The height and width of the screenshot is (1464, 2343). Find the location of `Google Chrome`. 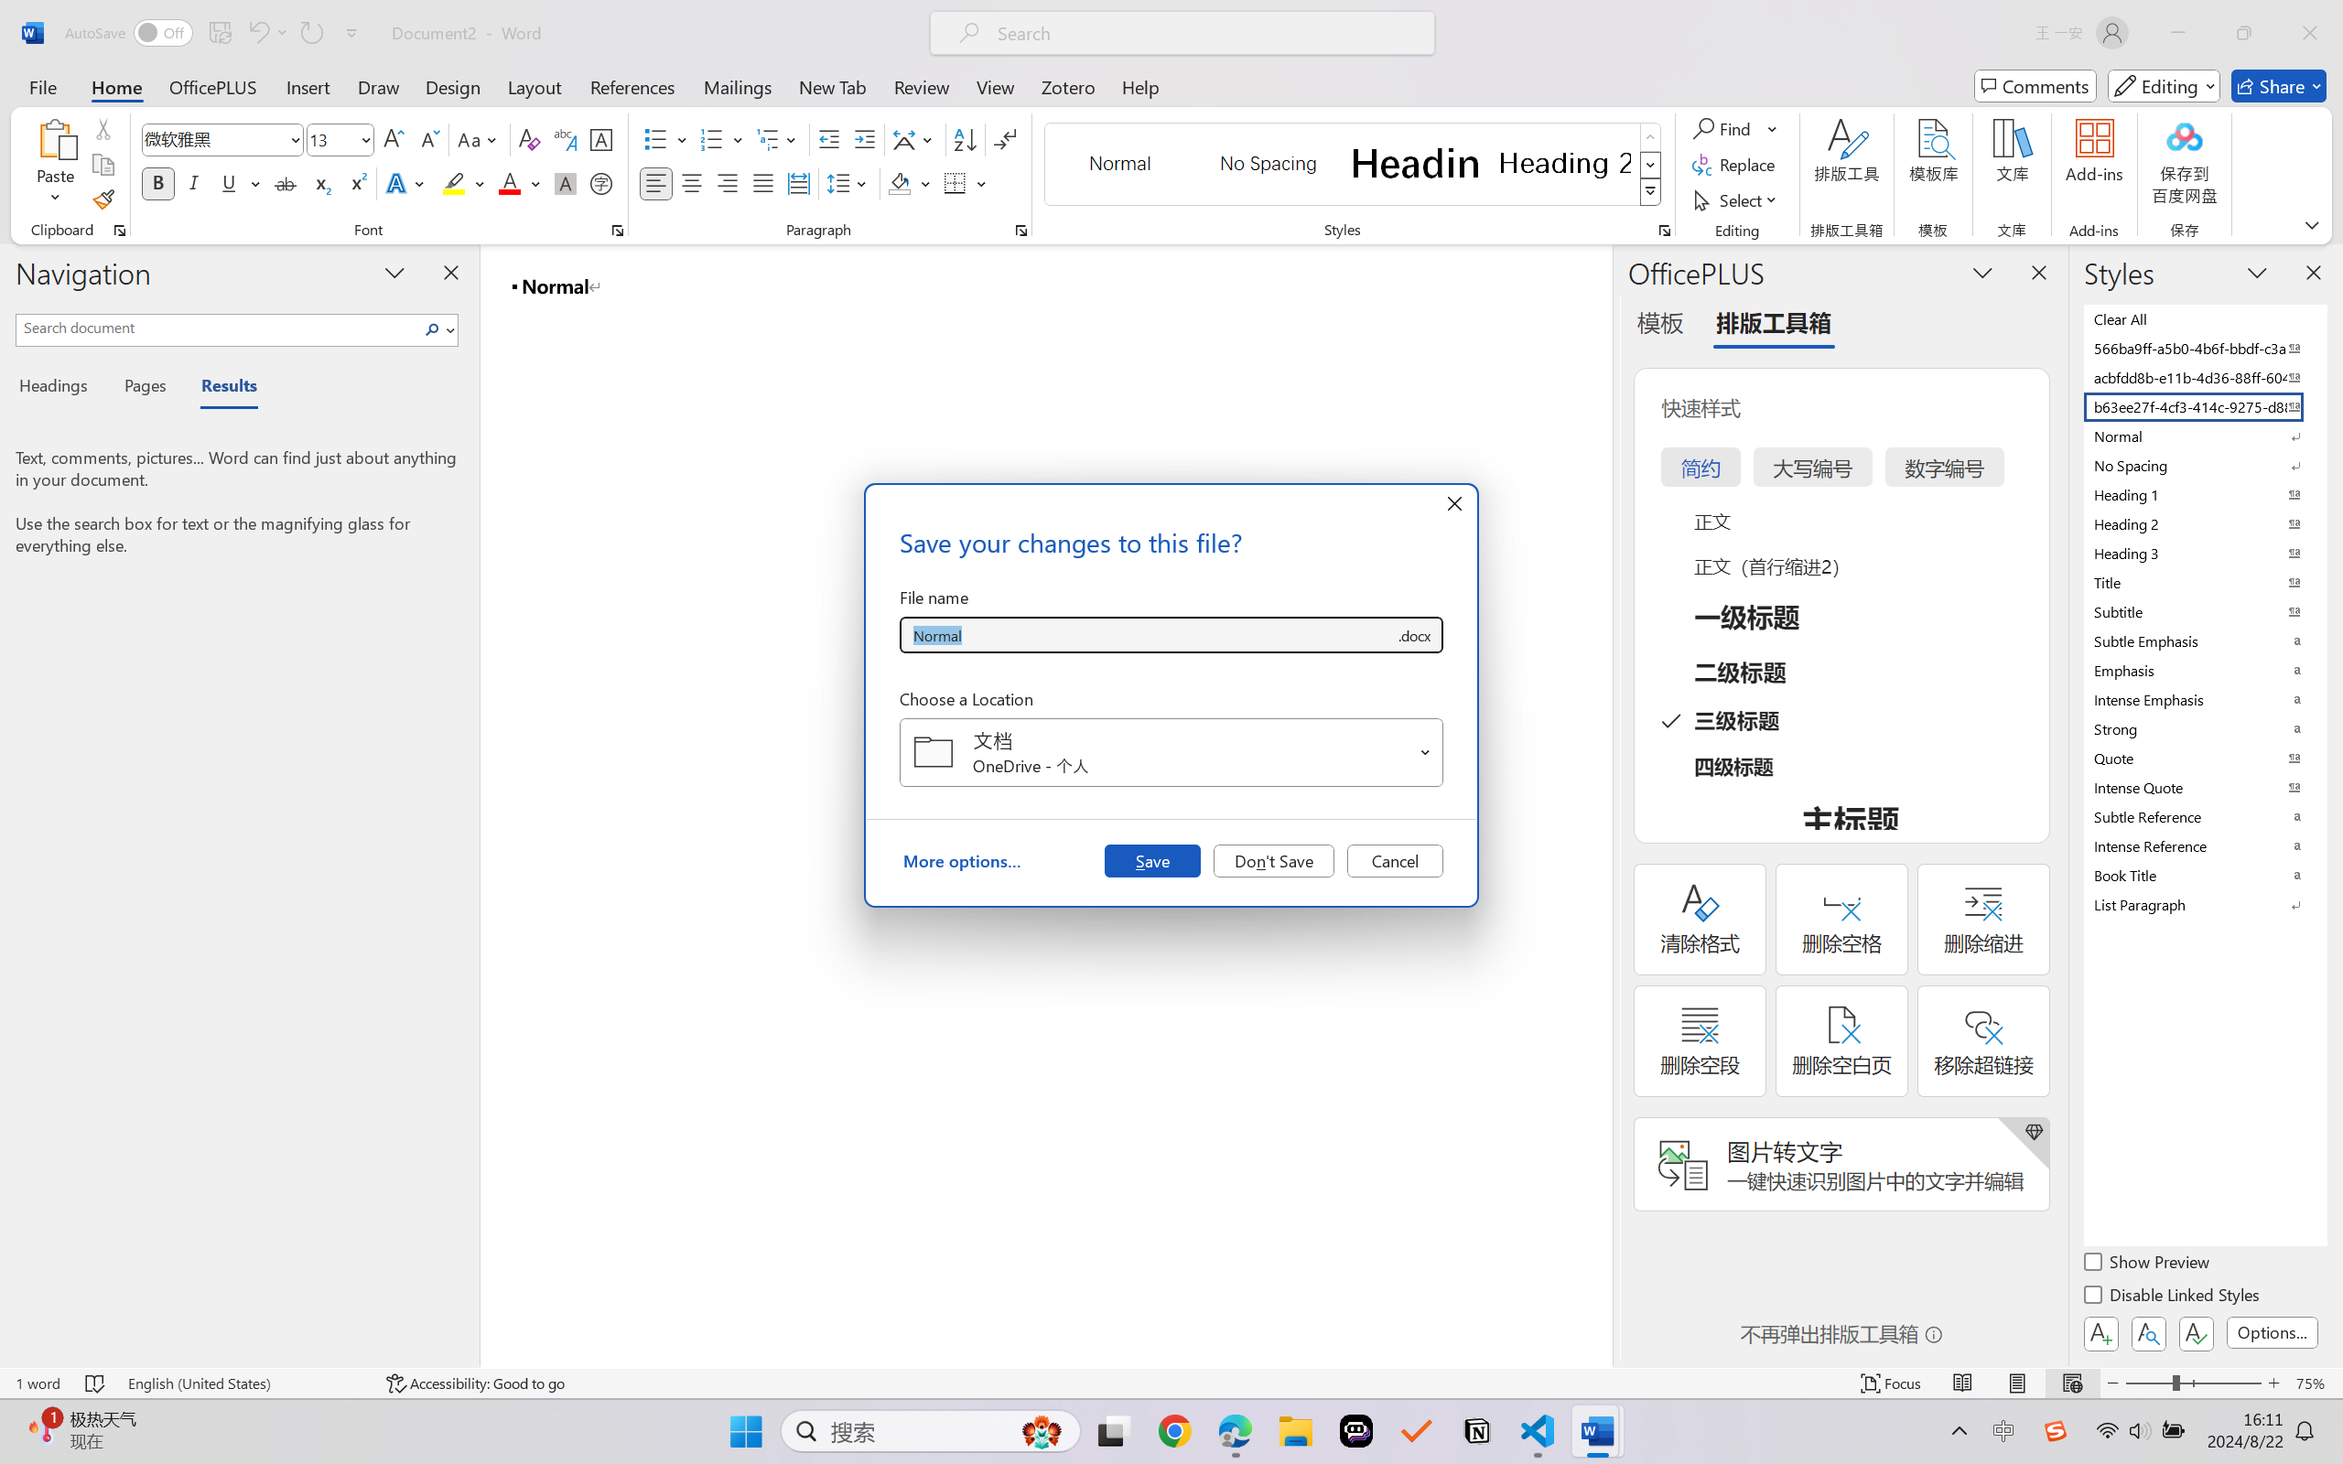

Google Chrome is located at coordinates (1174, 1431).